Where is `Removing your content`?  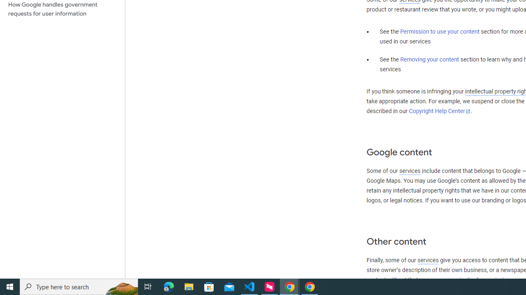 Removing your content is located at coordinates (429, 59).